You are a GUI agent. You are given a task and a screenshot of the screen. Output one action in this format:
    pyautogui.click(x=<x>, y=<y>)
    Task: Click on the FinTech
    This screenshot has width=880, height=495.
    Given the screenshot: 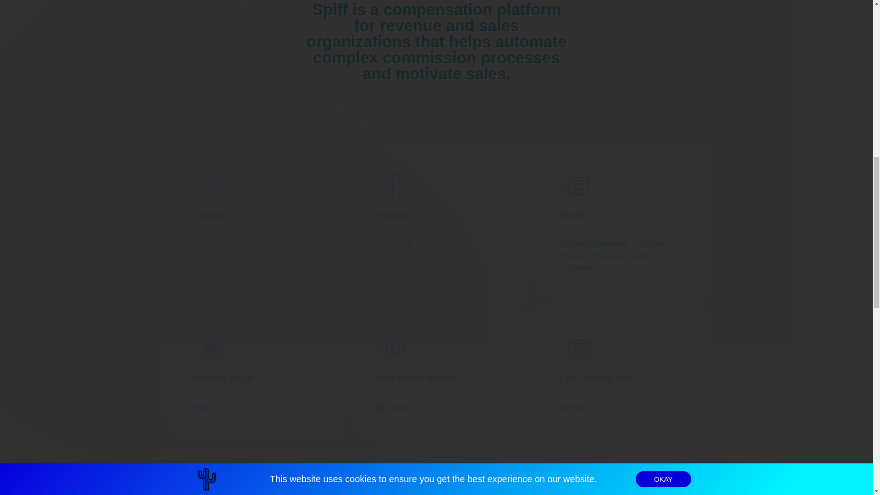 What is the action you would take?
    pyautogui.click(x=654, y=244)
    